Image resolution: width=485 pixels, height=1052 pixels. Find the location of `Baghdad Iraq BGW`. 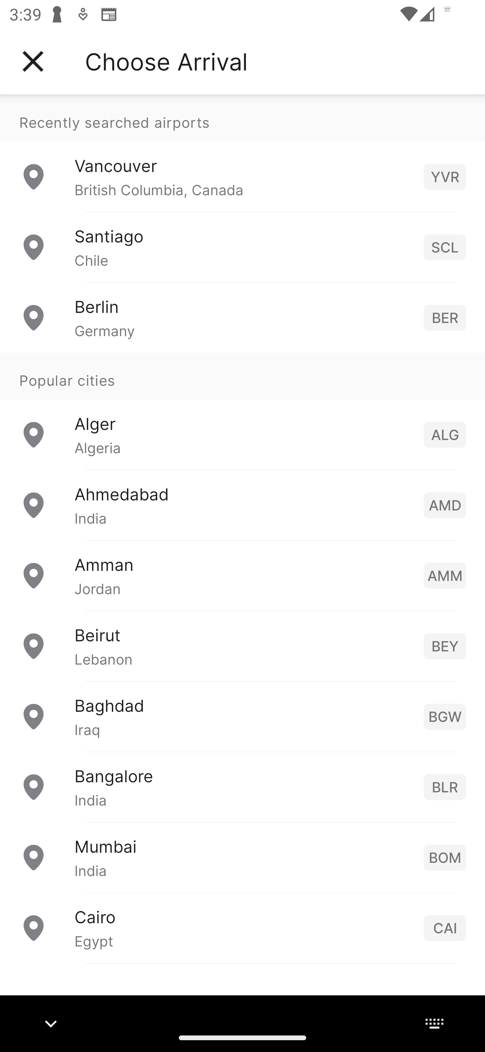

Baghdad Iraq BGW is located at coordinates (243, 715).